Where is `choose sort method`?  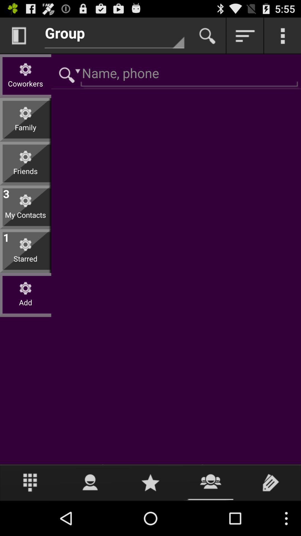 choose sort method is located at coordinates (245, 36).